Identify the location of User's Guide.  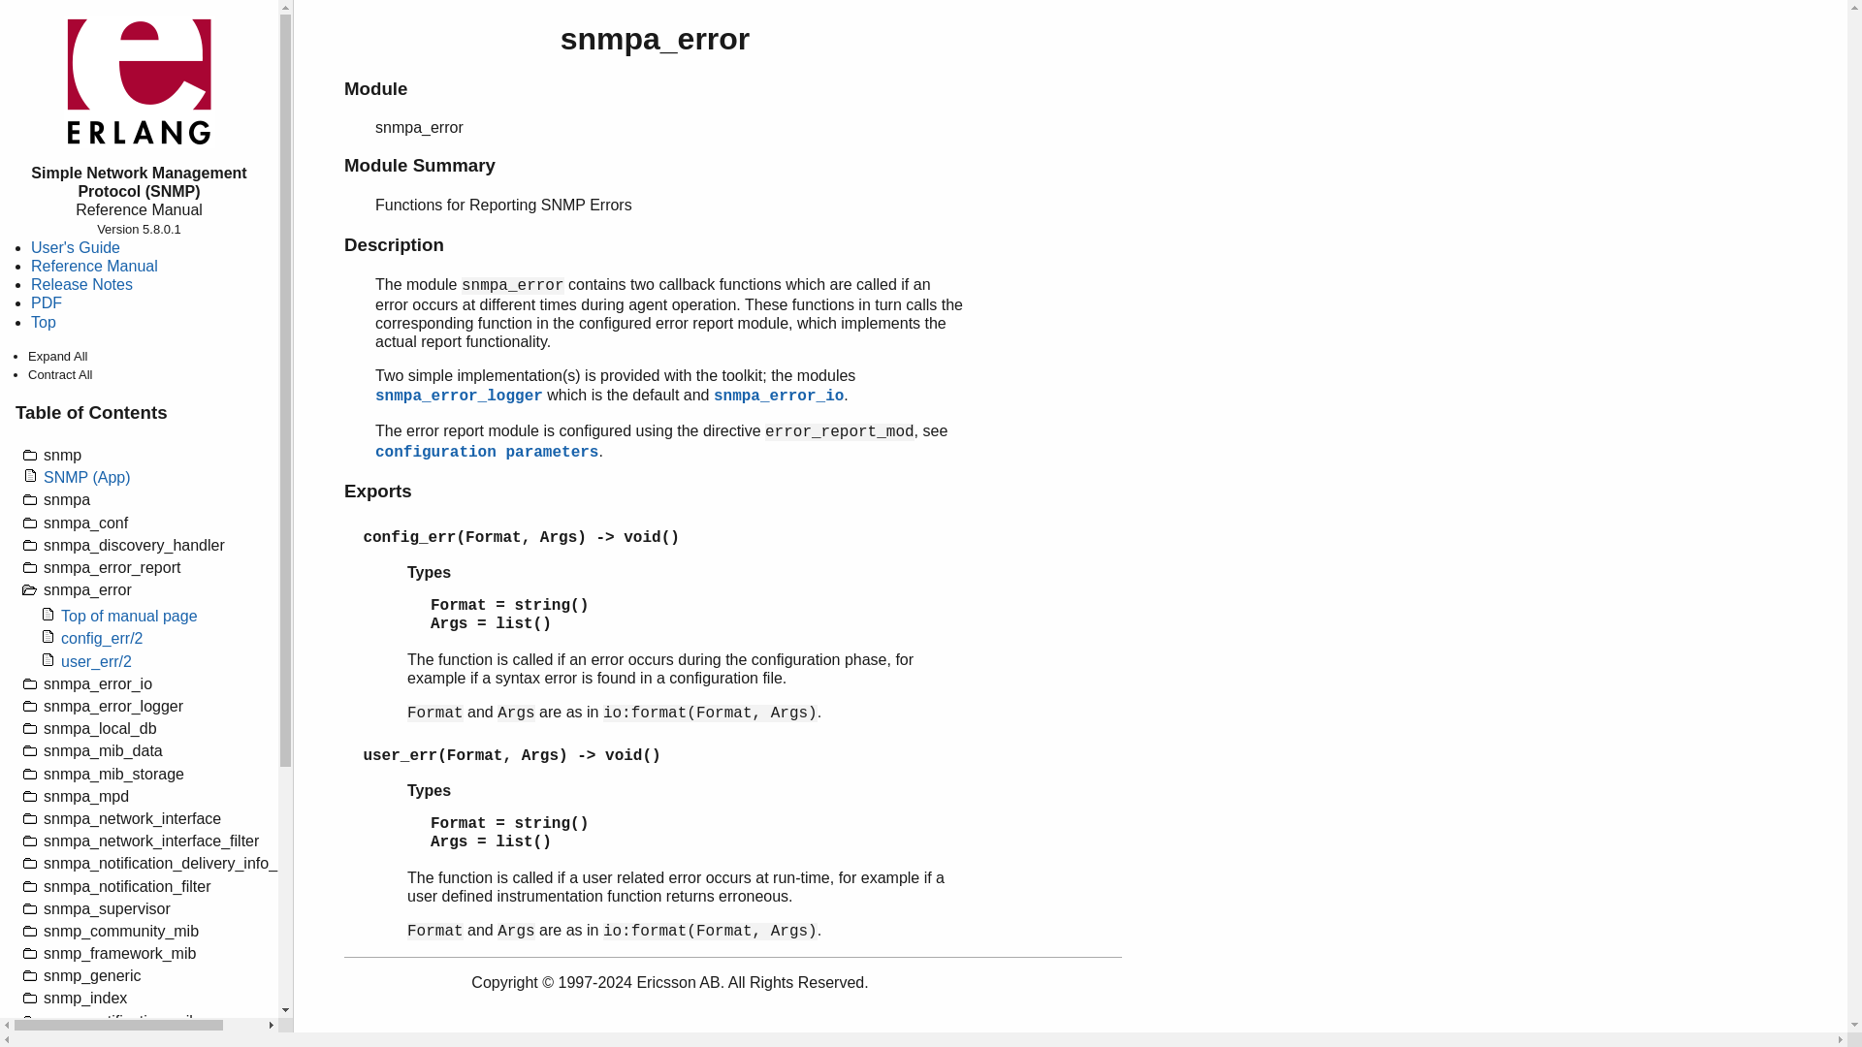
(76, 247).